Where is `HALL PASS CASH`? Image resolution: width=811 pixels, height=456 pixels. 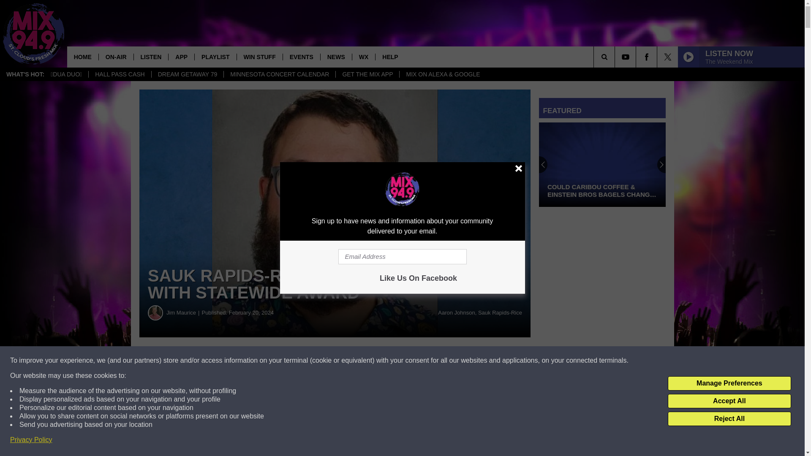
HALL PASS CASH is located at coordinates (120, 74).